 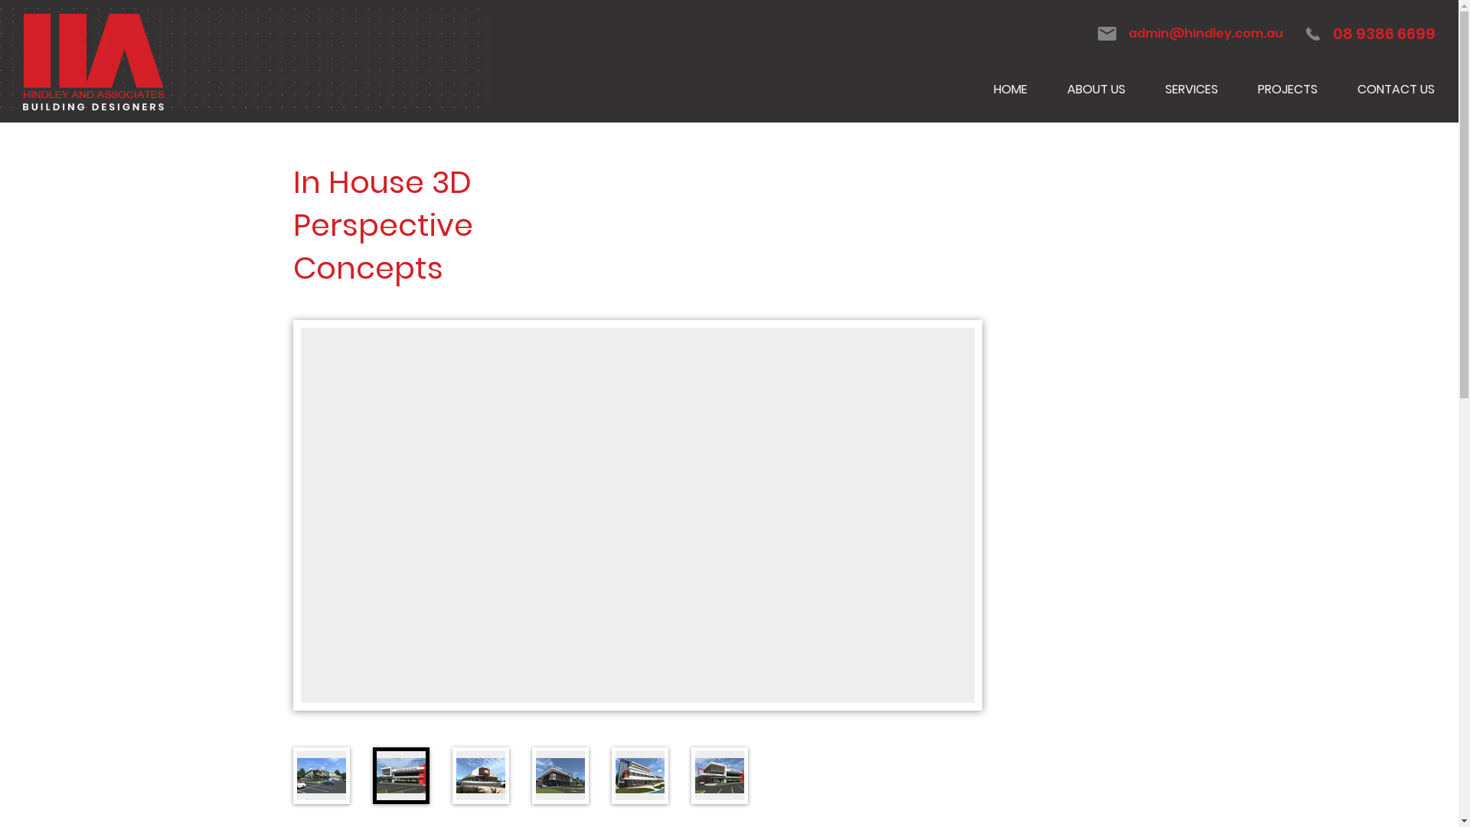 What do you see at coordinates (1191, 34) in the screenshot?
I see `admin@hindley.com.au` at bounding box center [1191, 34].